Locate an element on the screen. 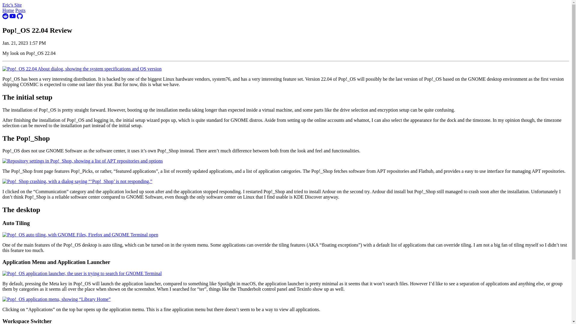 This screenshot has width=576, height=324. GitHub is located at coordinates (20, 16).